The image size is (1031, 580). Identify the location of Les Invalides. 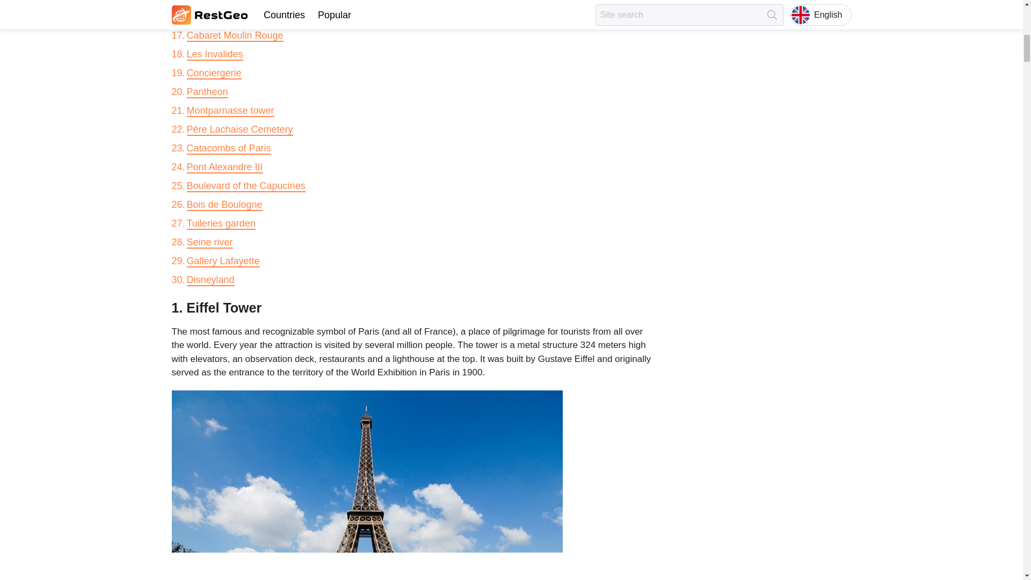
(215, 55).